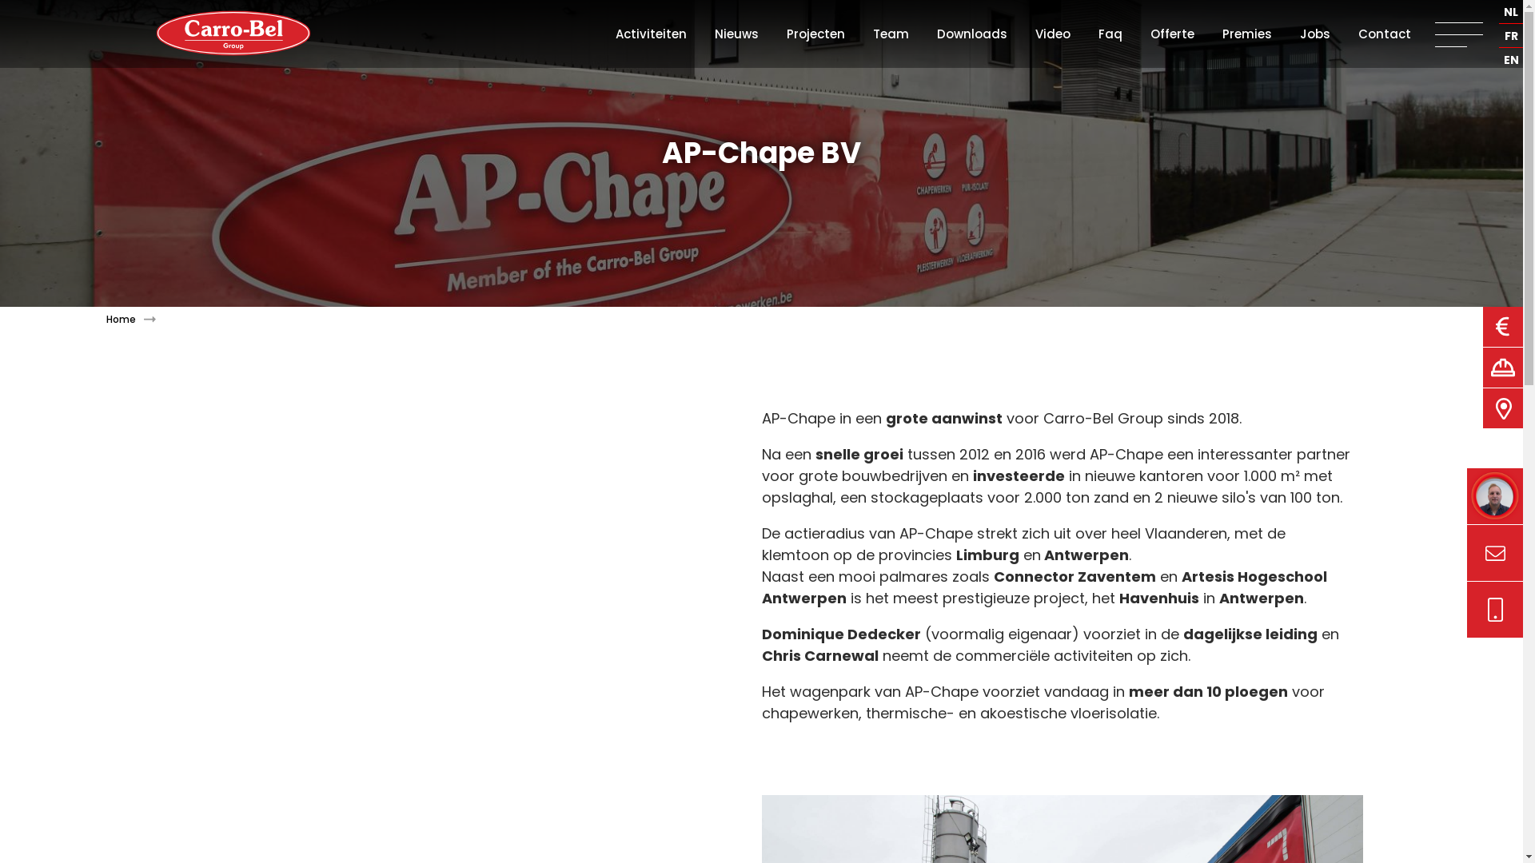  I want to click on Nieuws, so click(737, 34).